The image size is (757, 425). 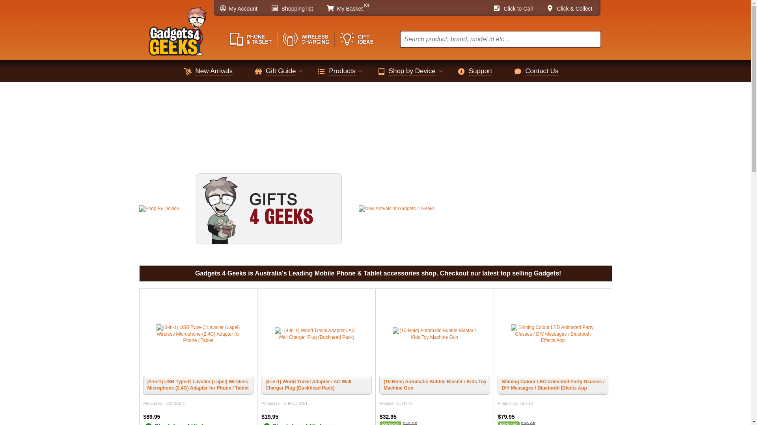 What do you see at coordinates (283, 71) in the screenshot?
I see `Gift Guide` at bounding box center [283, 71].